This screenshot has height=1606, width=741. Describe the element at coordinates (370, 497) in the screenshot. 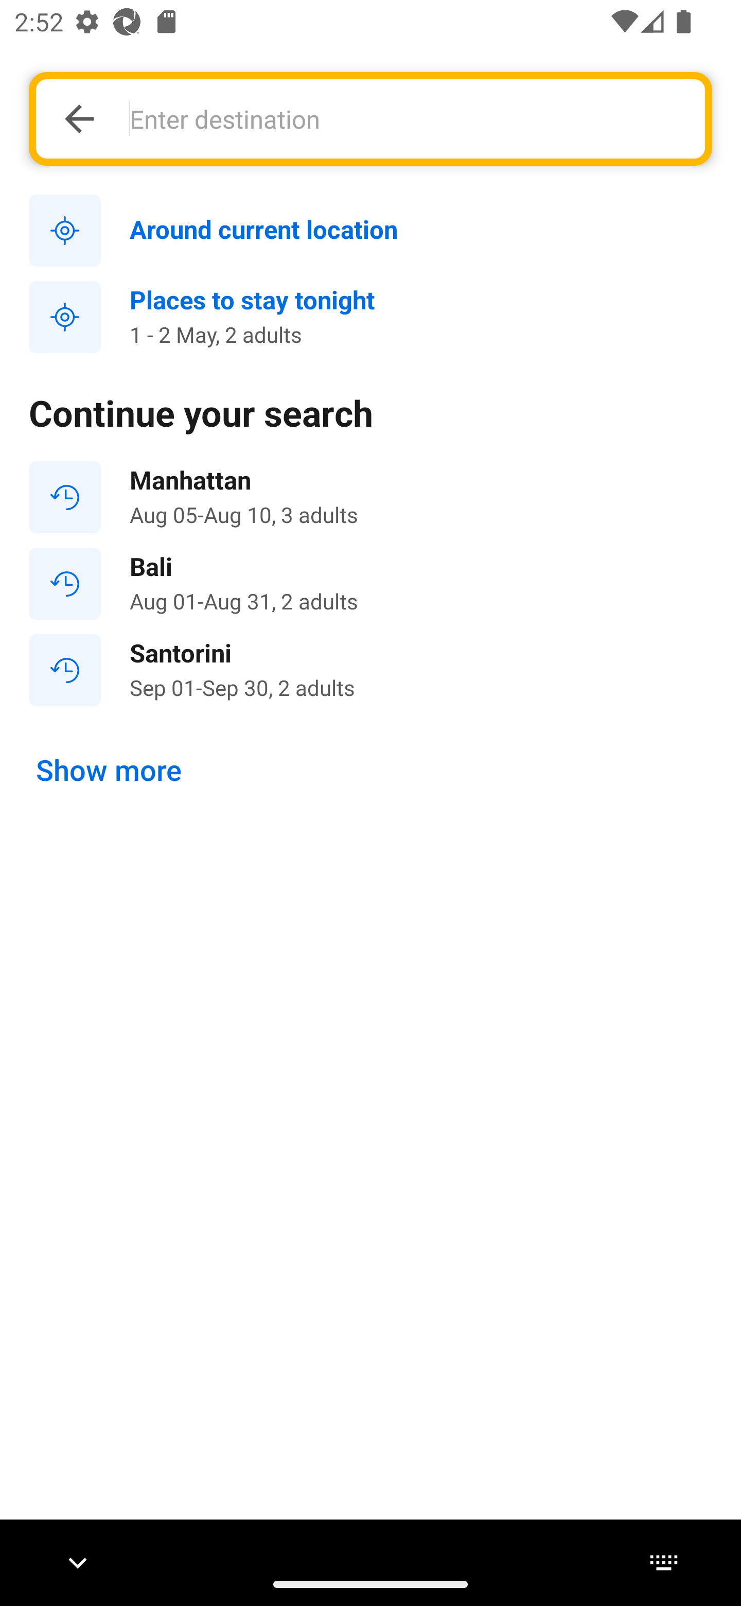

I see `Manhattan Aug 05-Aug 10, 3 adults ` at that location.